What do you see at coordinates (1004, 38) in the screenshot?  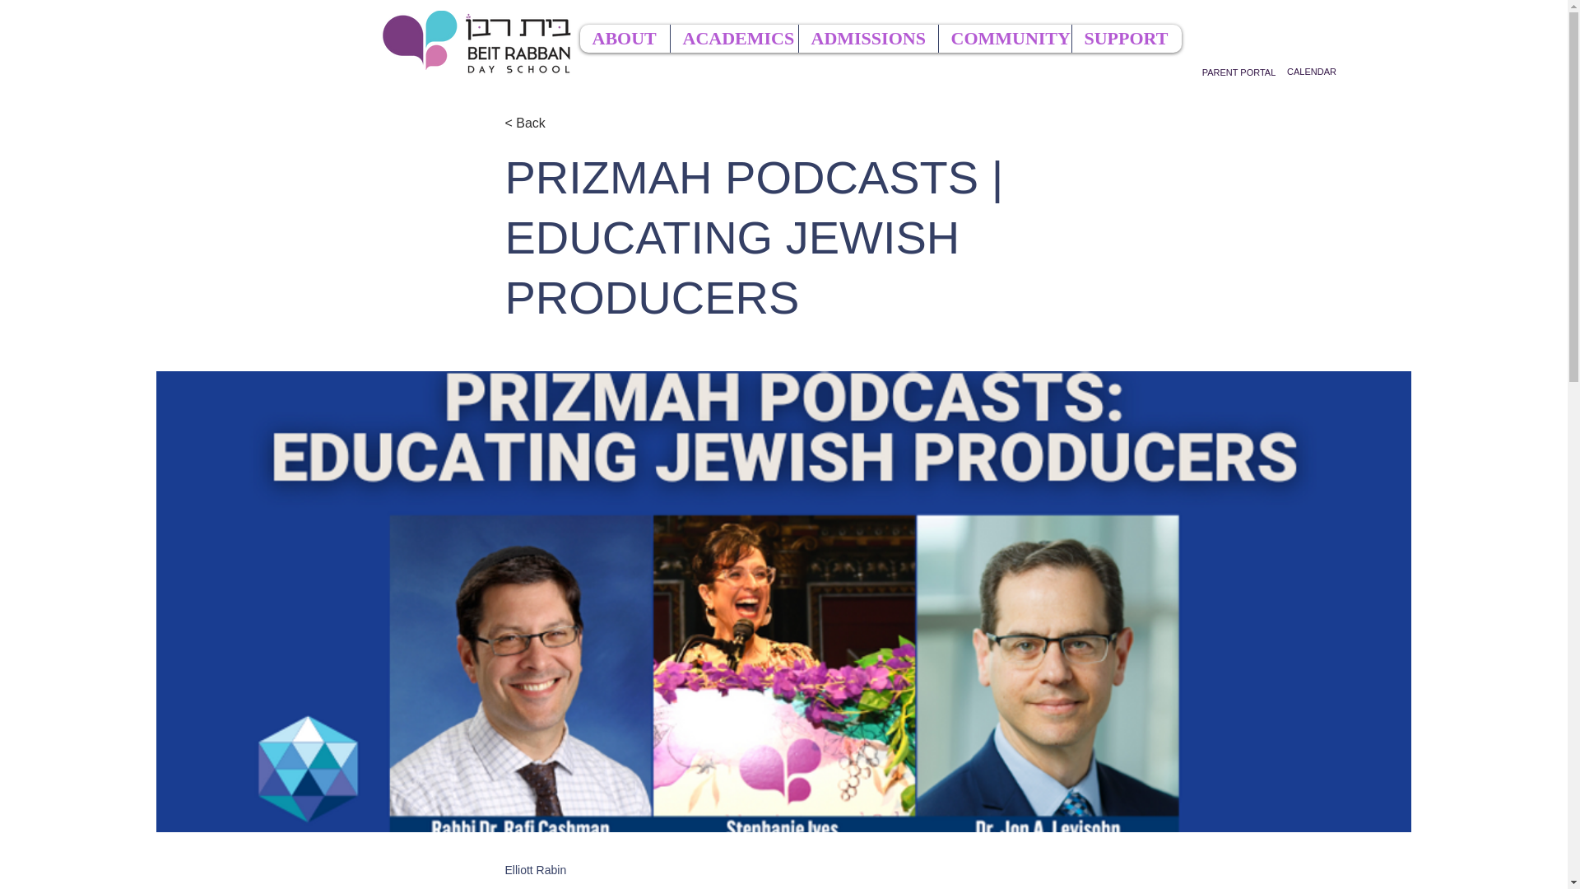 I see `COMMUNITY` at bounding box center [1004, 38].